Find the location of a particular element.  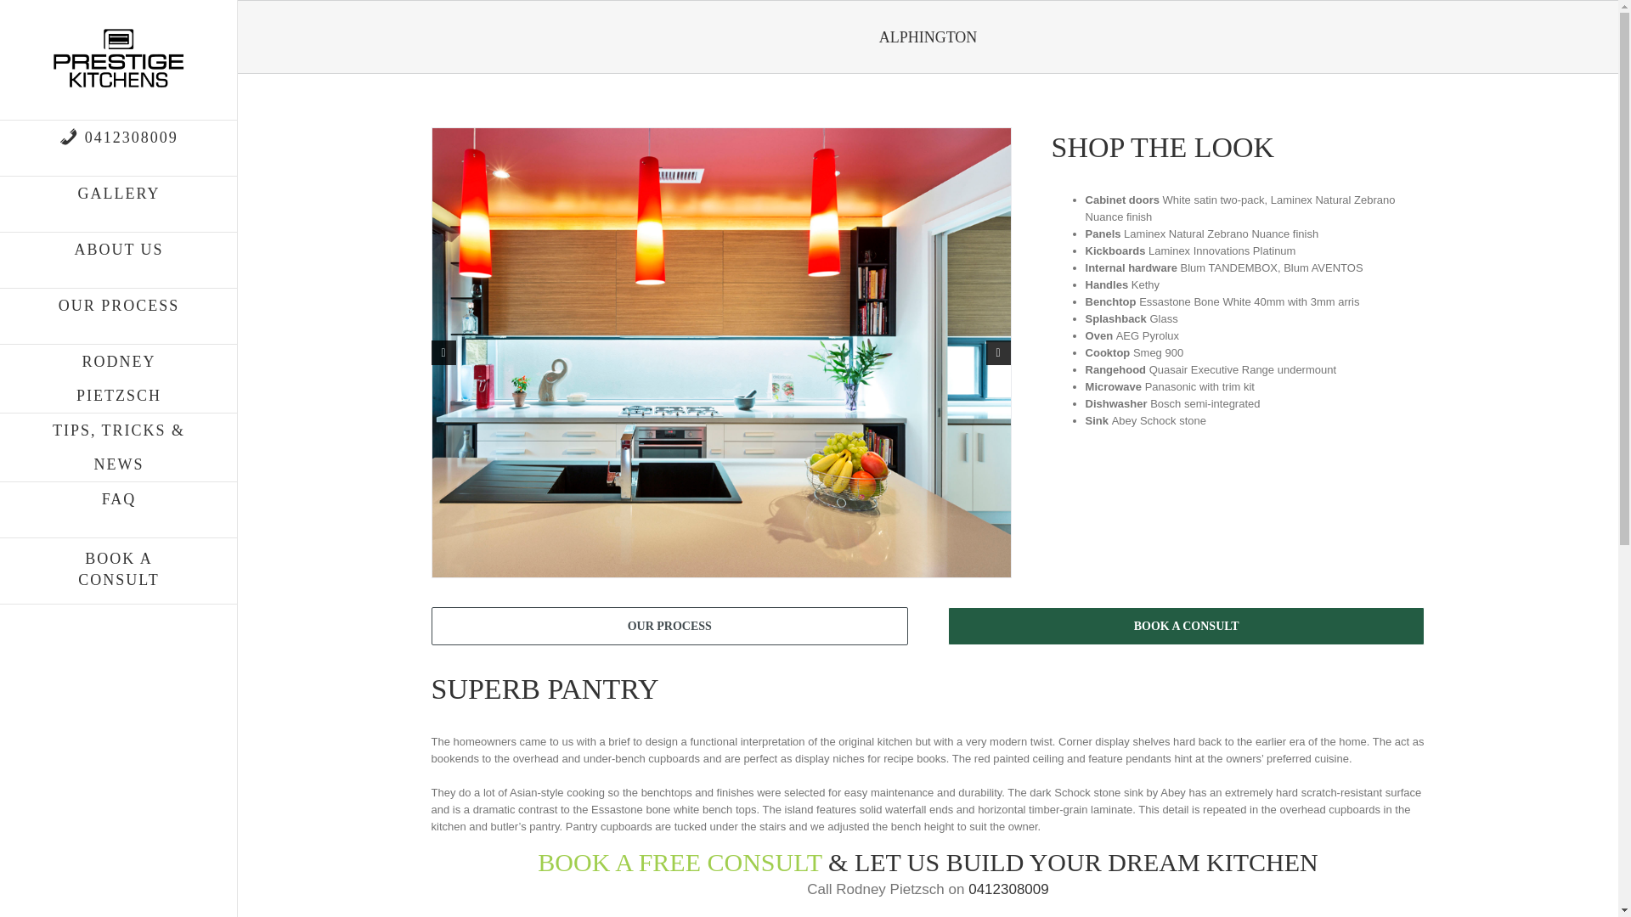

OUR PROCESS is located at coordinates (669, 626).